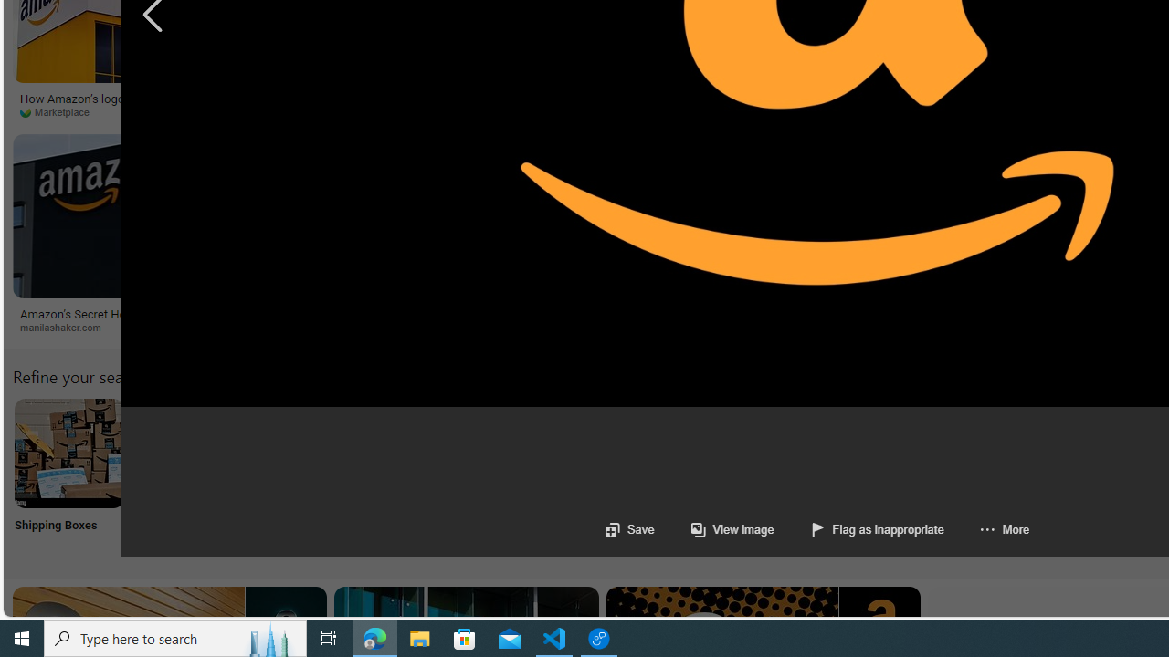  What do you see at coordinates (376, 327) in the screenshot?
I see `cordcuttersnews.com` at bounding box center [376, 327].